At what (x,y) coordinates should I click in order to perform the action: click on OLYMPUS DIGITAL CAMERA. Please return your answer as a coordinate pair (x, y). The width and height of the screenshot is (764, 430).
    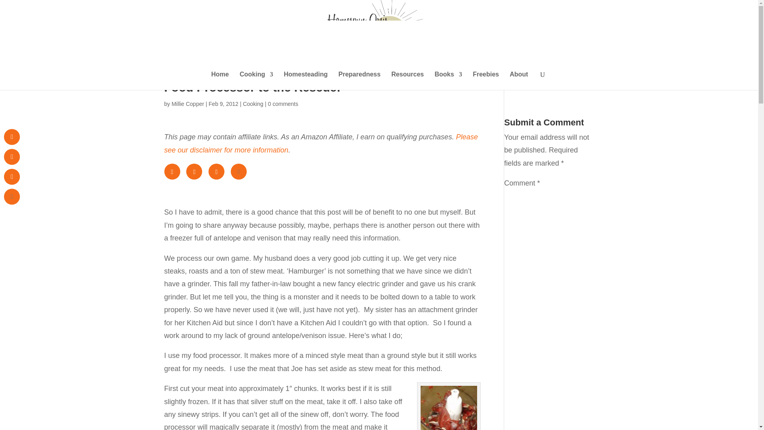
    Looking at the image, I should click on (449, 408).